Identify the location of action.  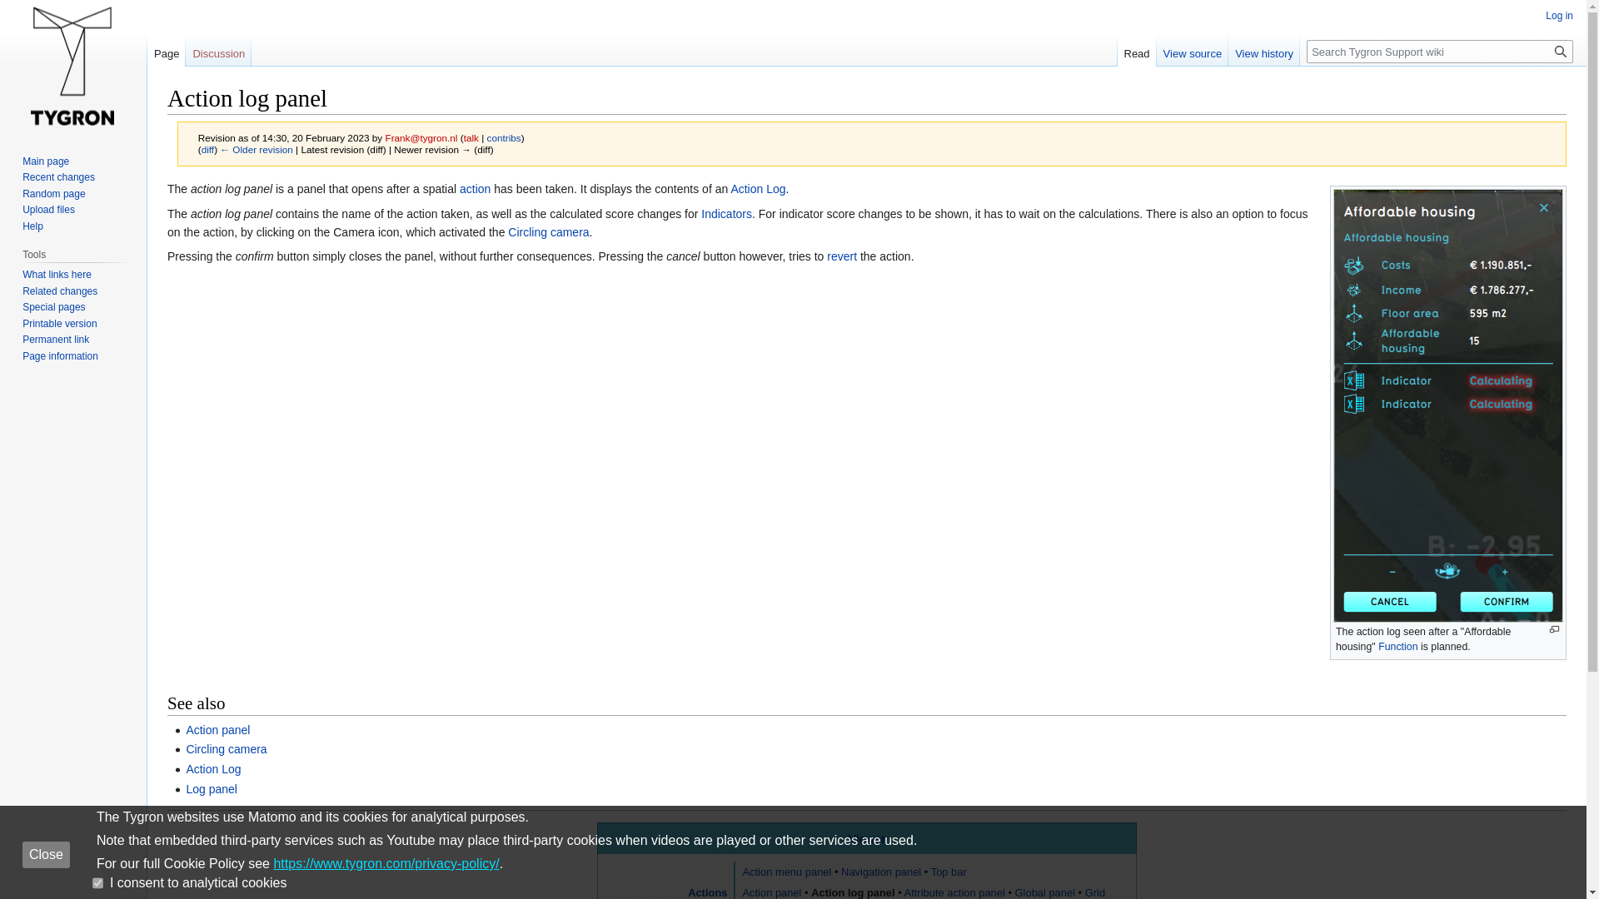
(475, 189).